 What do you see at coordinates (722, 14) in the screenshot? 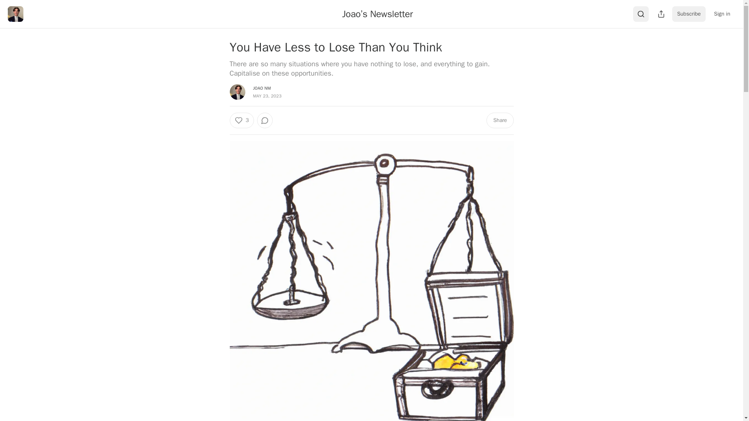
I see `Sign in` at bounding box center [722, 14].